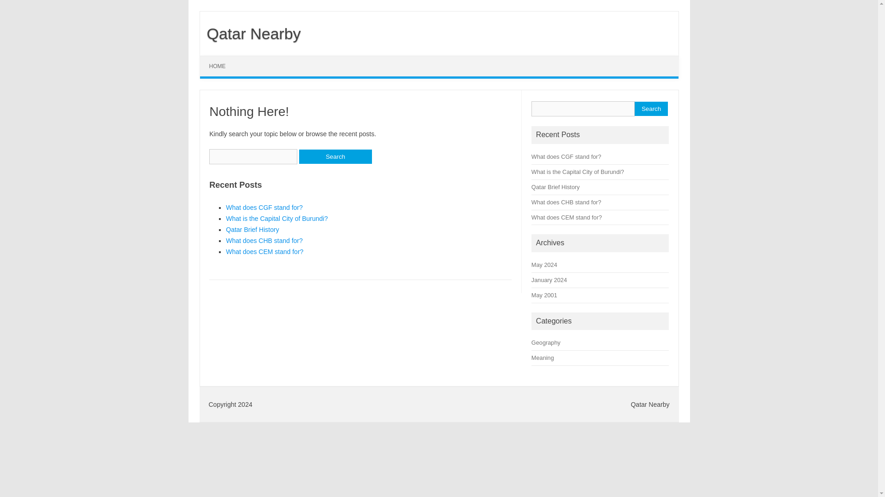  Describe the element at coordinates (250, 33) in the screenshot. I see `Qatar Nearby` at that location.